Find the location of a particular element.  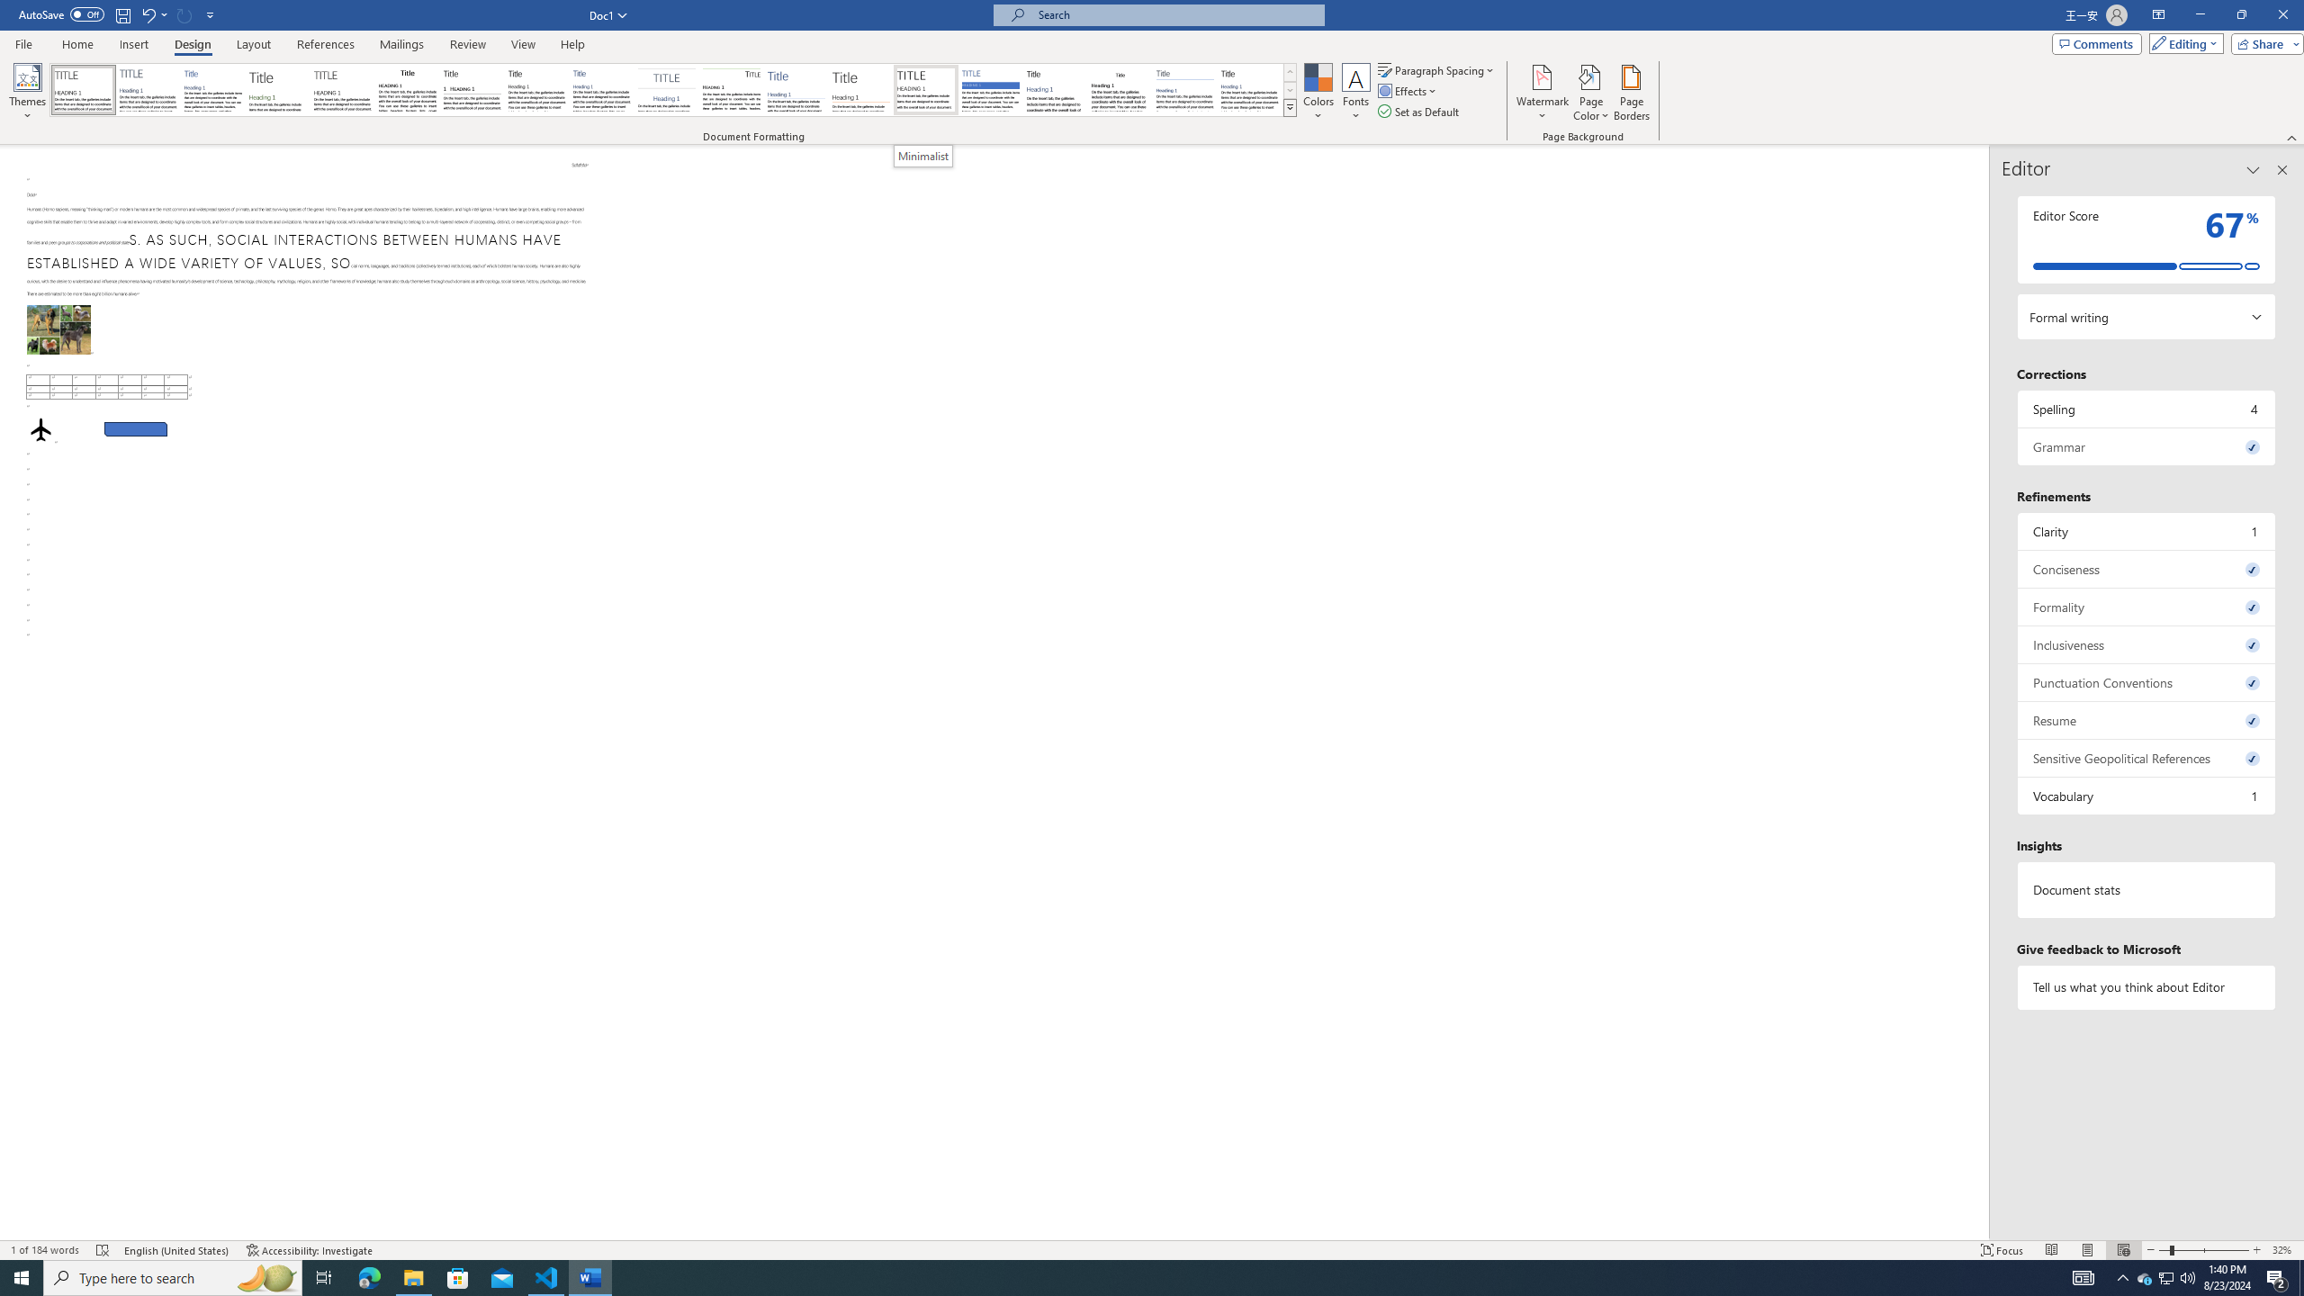

Black & White (Numbered) is located at coordinates (472, 90).